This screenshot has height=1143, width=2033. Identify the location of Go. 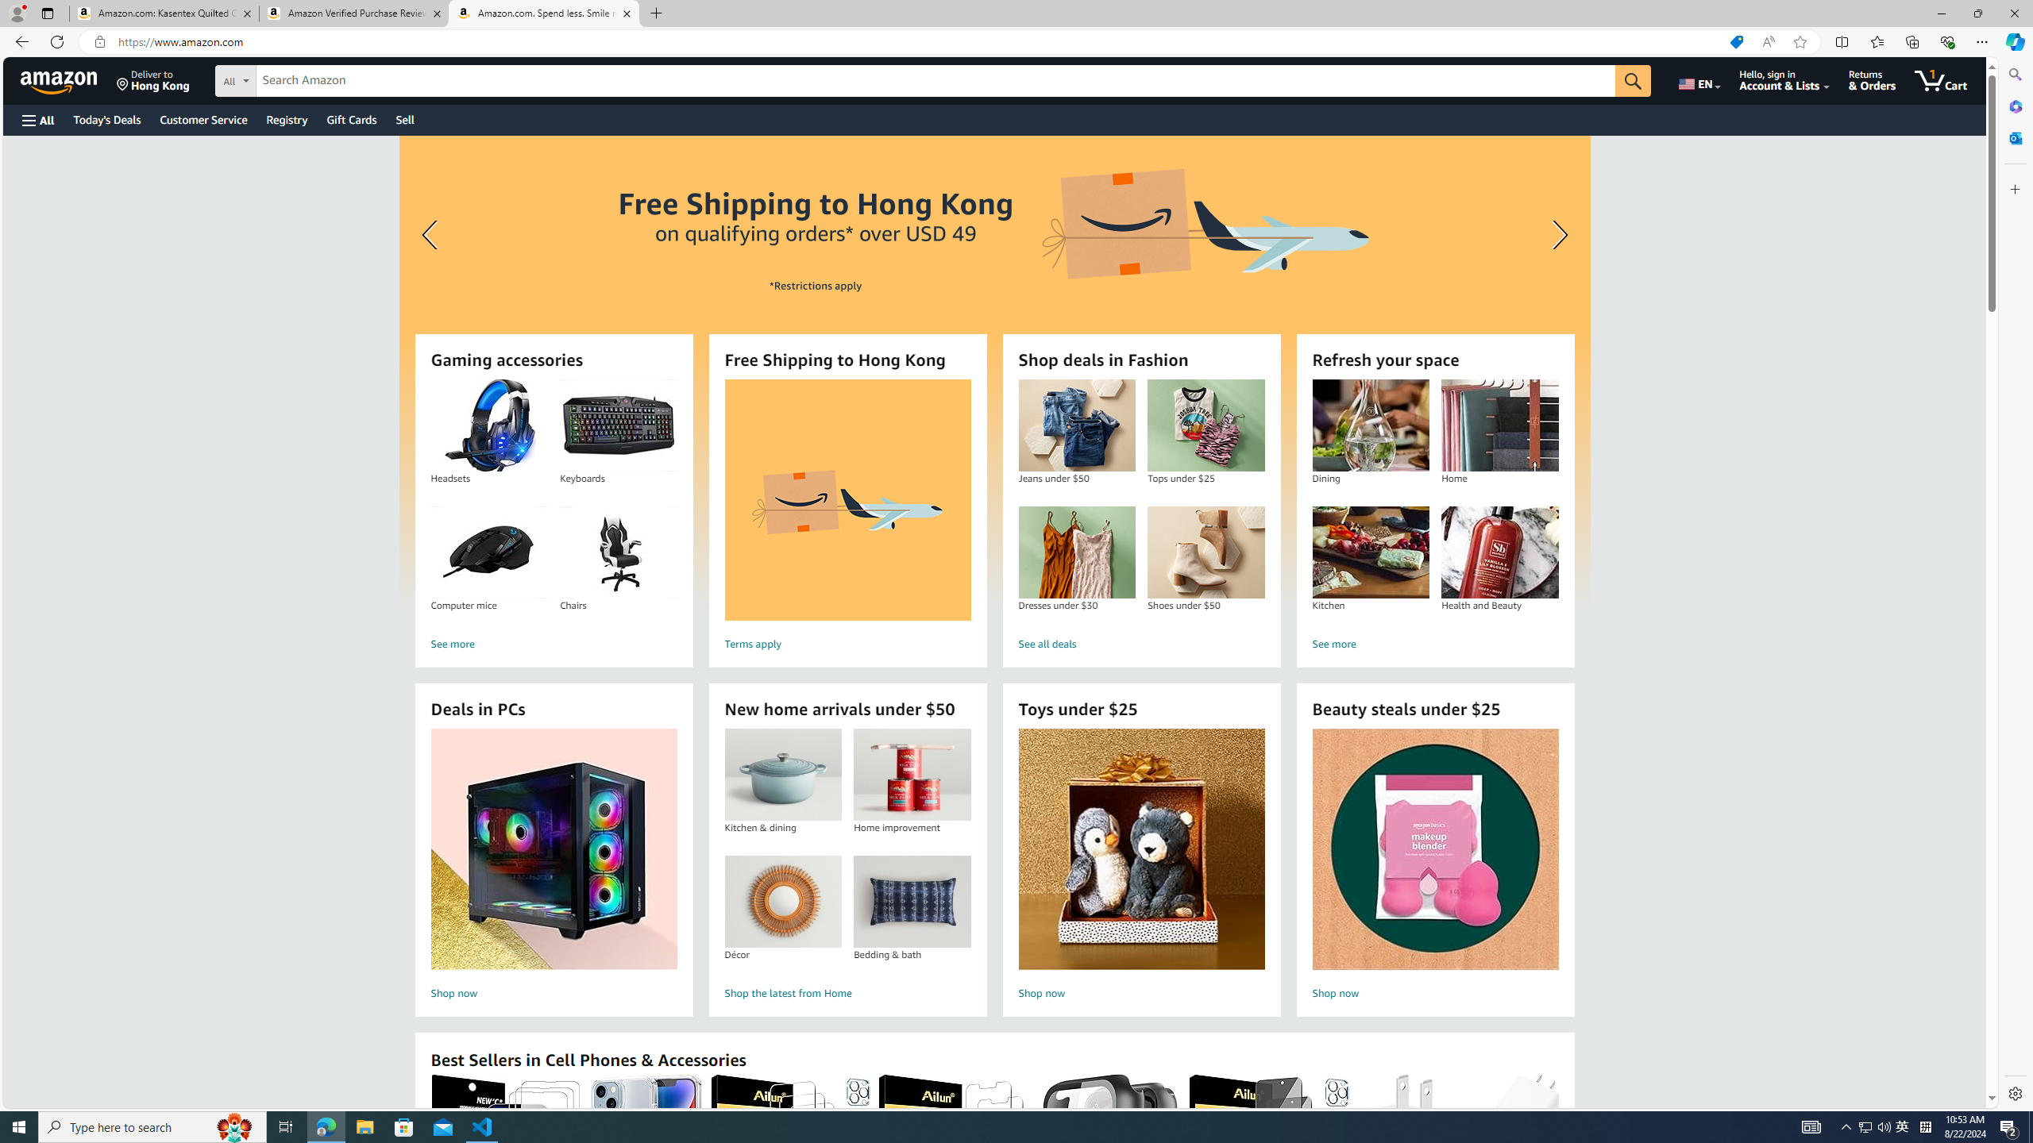
(1633, 81).